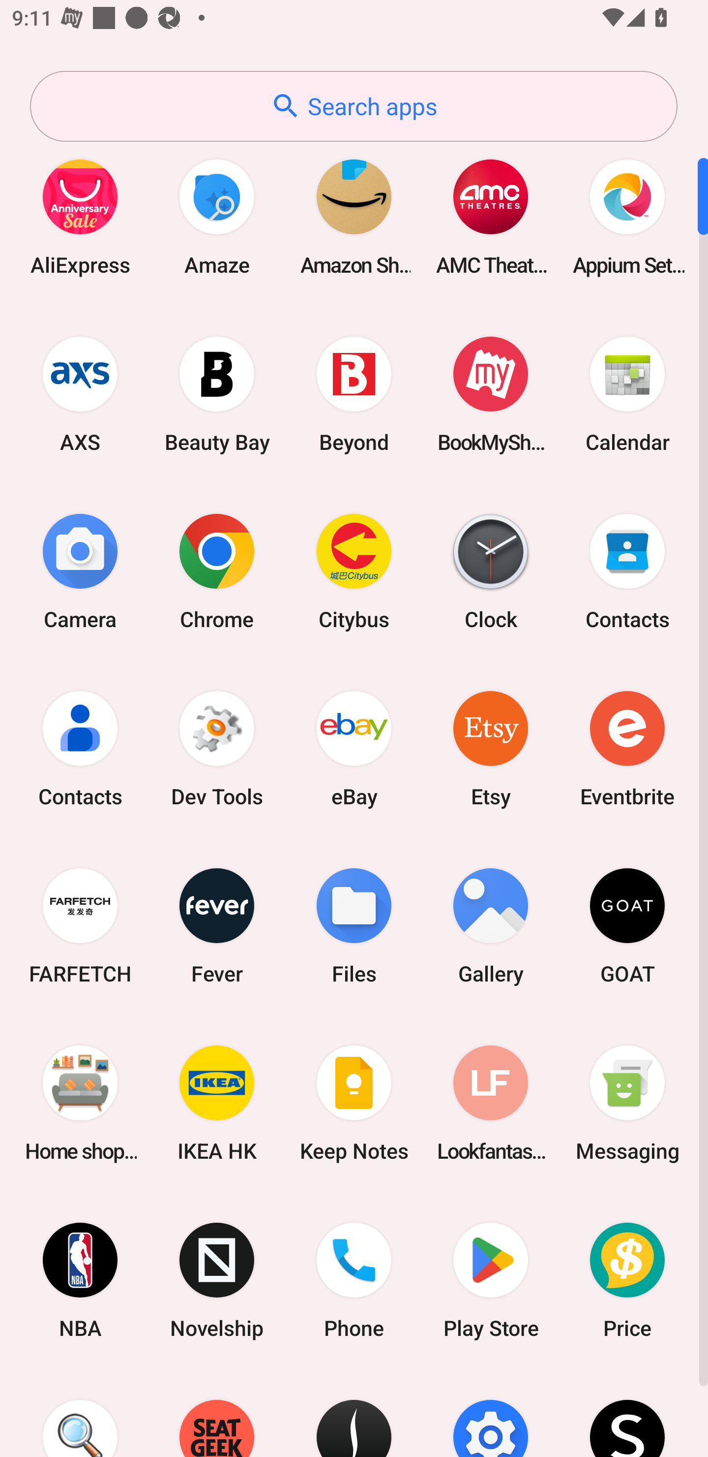 Image resolution: width=708 pixels, height=1457 pixels. I want to click on AliExpress, so click(80, 217).